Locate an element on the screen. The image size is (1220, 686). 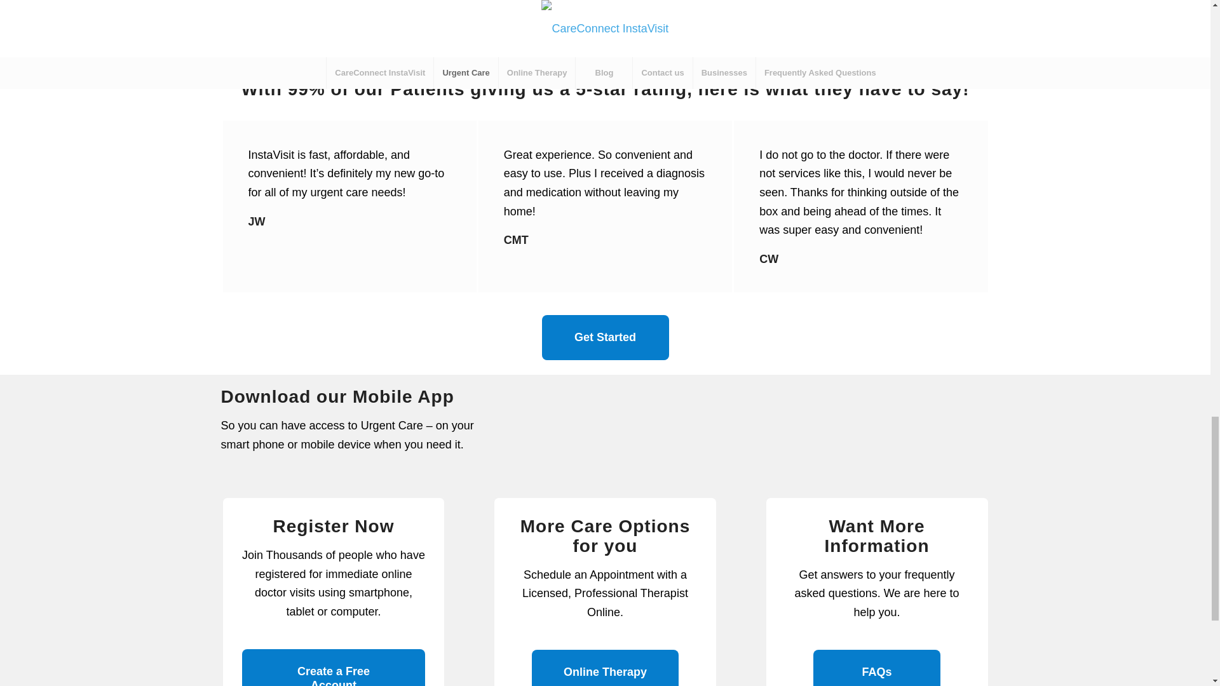
FAQs is located at coordinates (877, 668).